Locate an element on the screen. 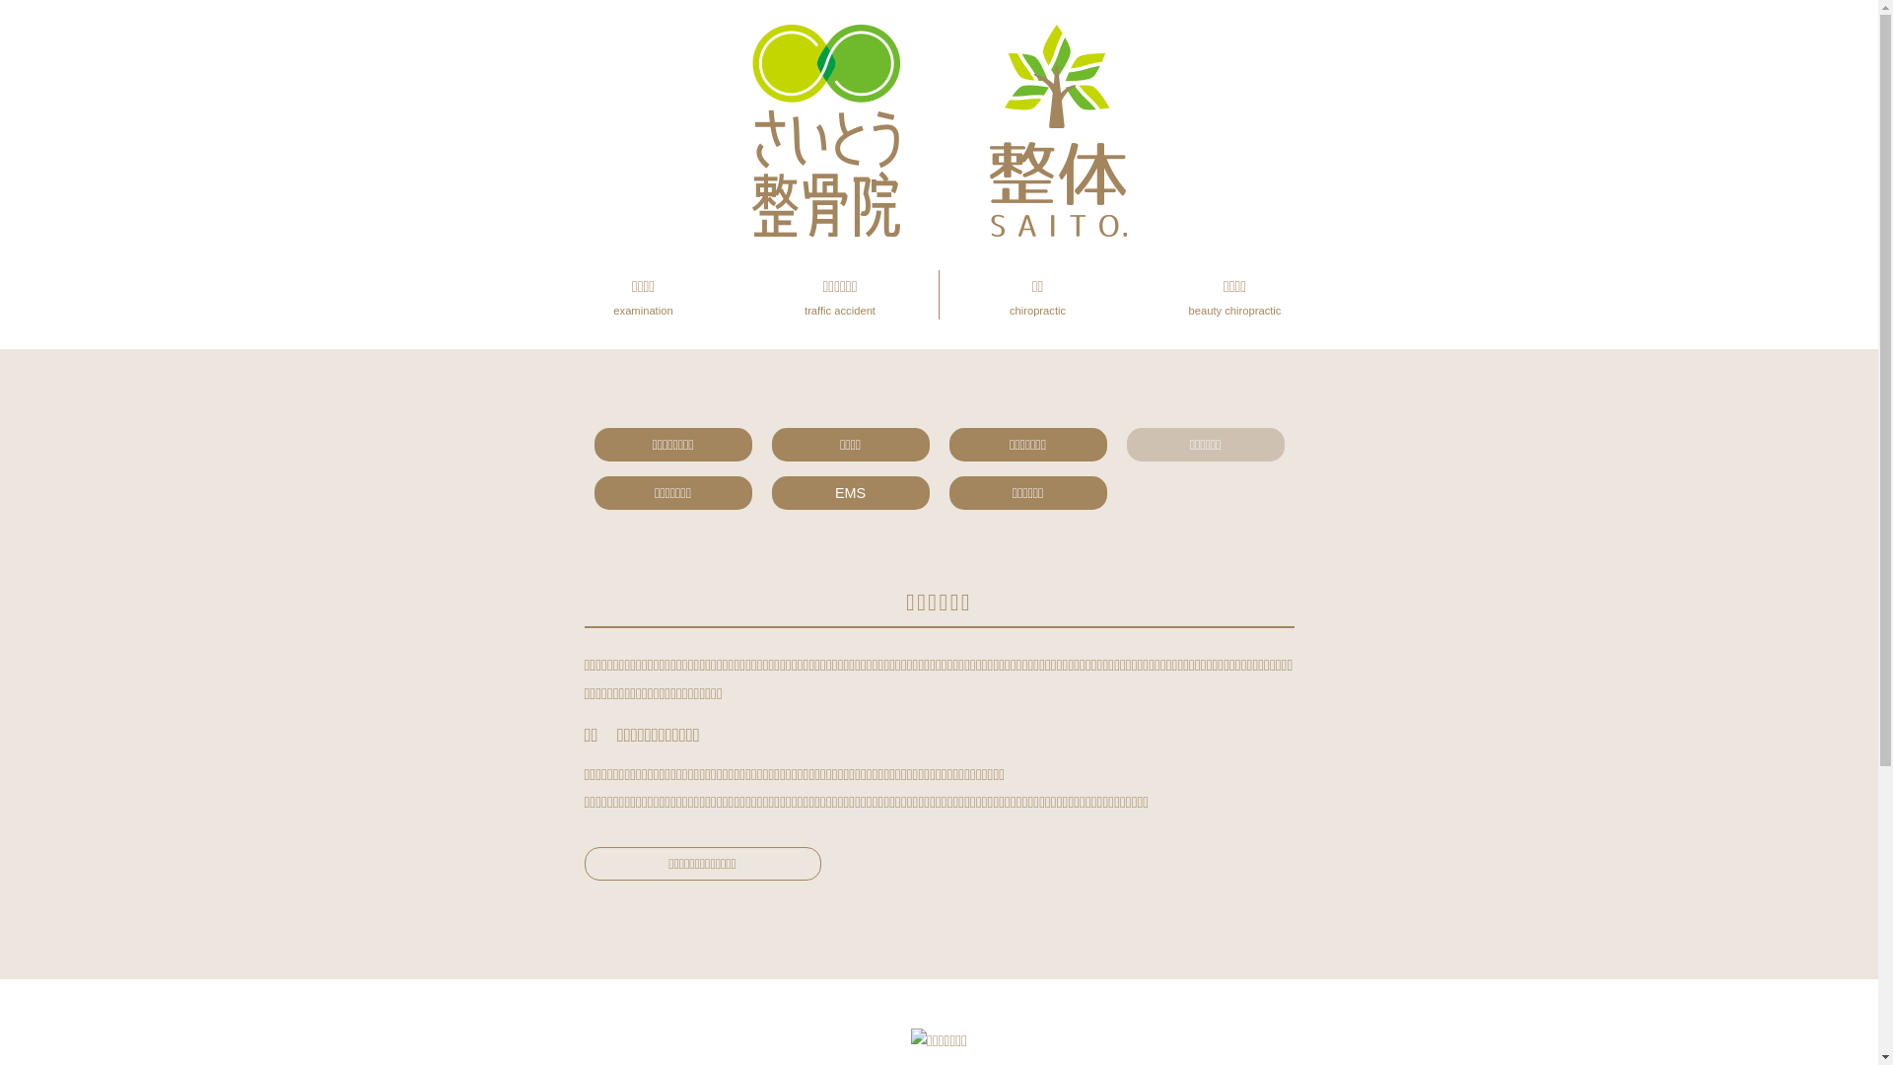 The image size is (1893, 1065). EMS is located at coordinates (850, 493).